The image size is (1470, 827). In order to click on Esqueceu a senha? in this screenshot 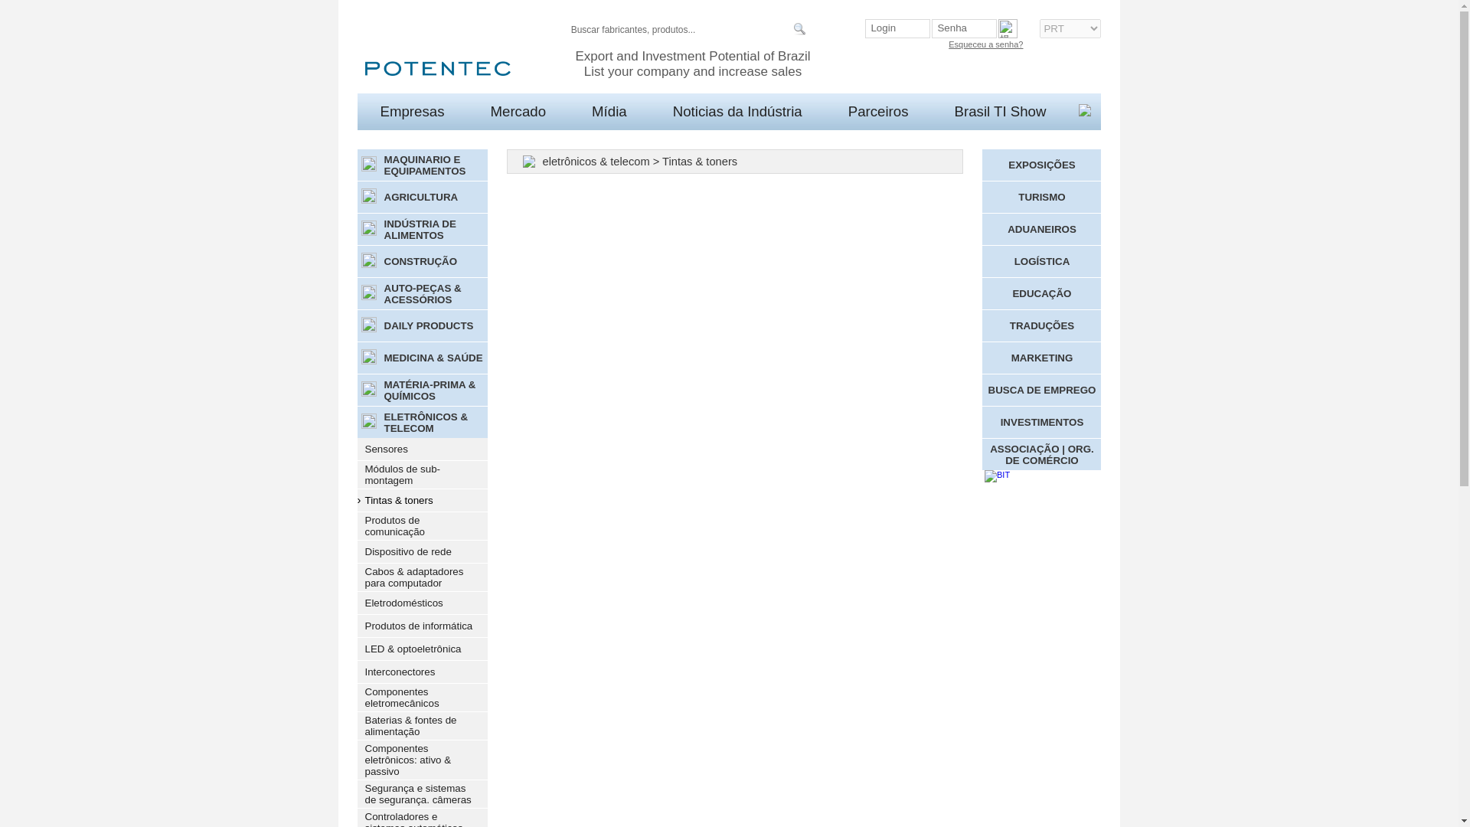, I will do `click(985, 44)`.